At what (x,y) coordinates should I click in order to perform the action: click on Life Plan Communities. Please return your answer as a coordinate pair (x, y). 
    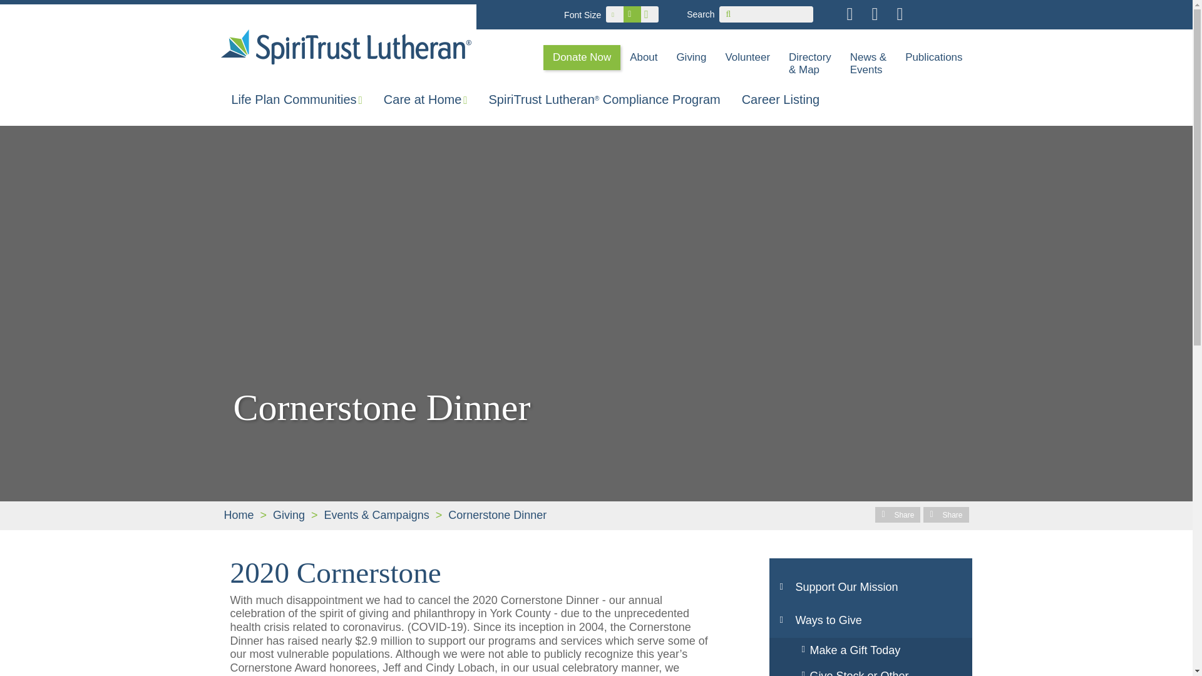
    Looking at the image, I should click on (296, 99).